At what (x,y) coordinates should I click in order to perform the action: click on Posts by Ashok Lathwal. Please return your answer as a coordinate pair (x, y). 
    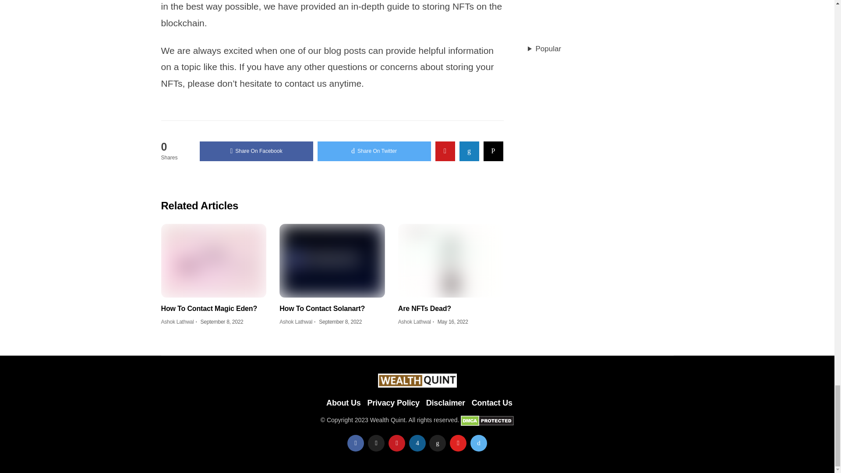
    Looking at the image, I should click on (414, 321).